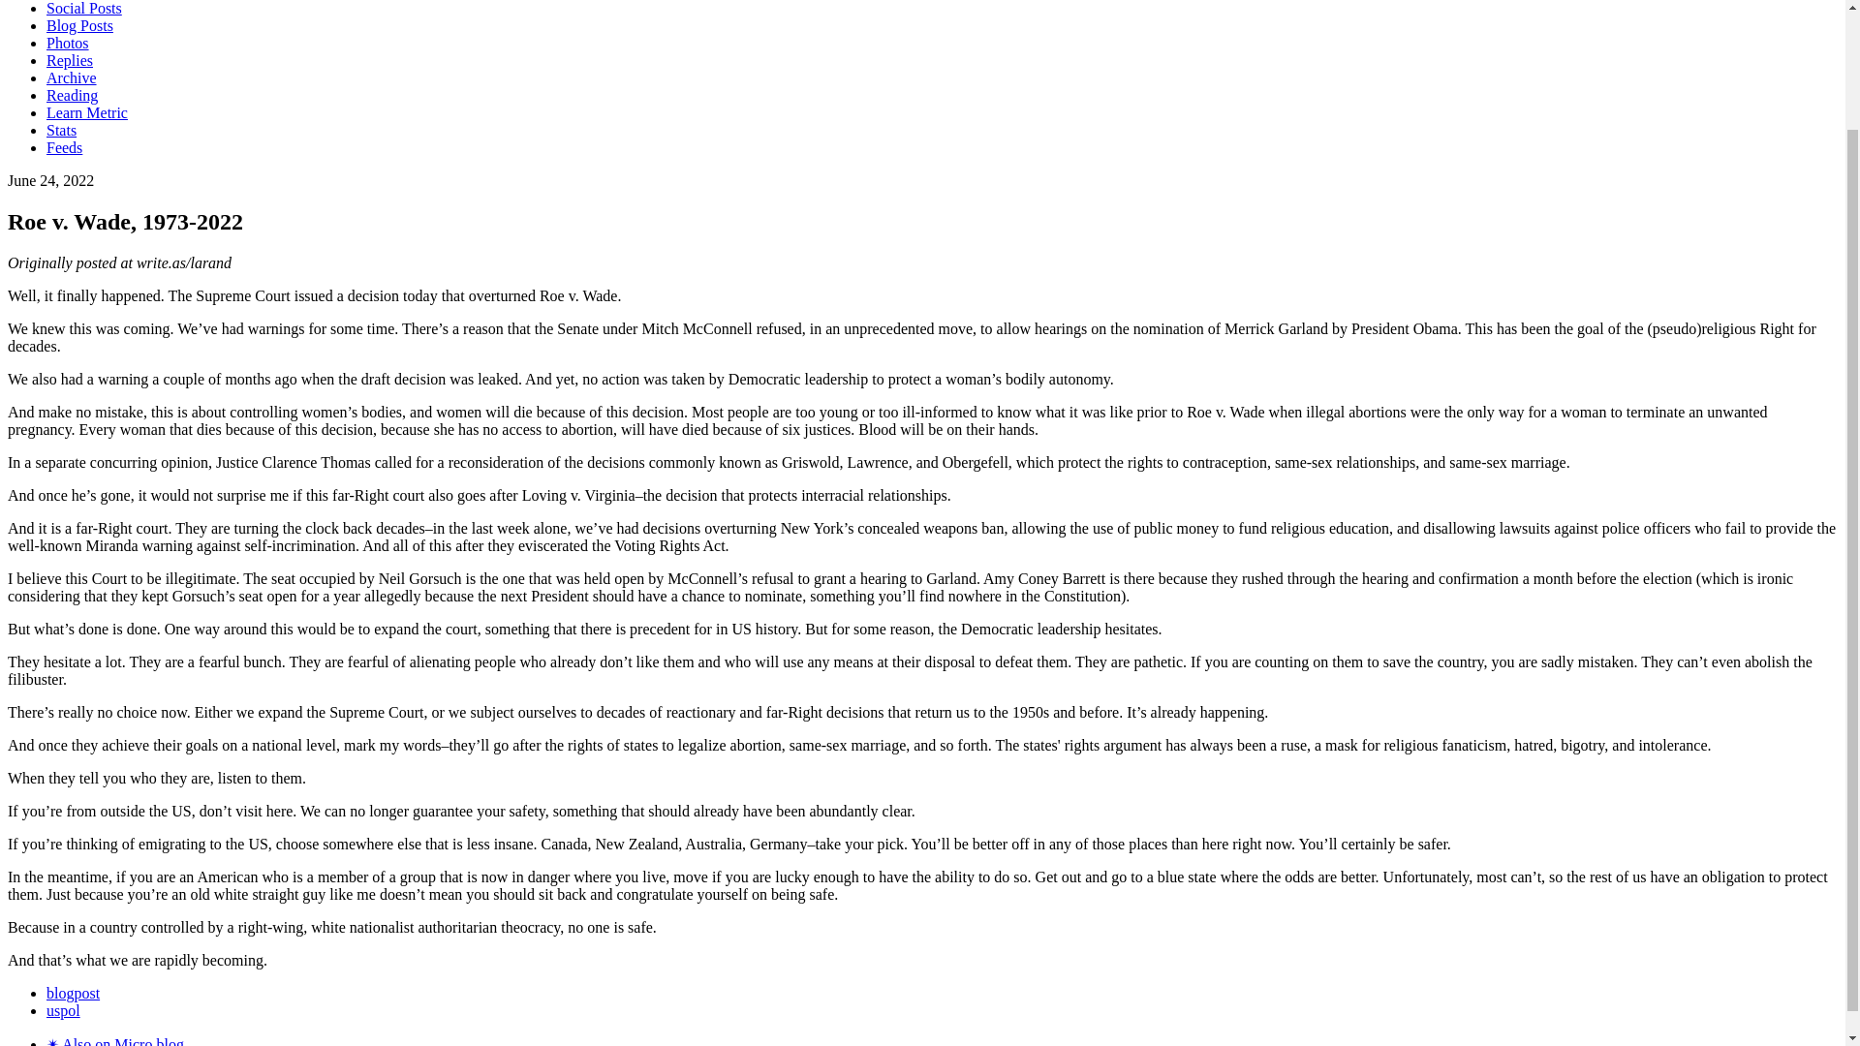  I want to click on Replies, so click(70, 60).